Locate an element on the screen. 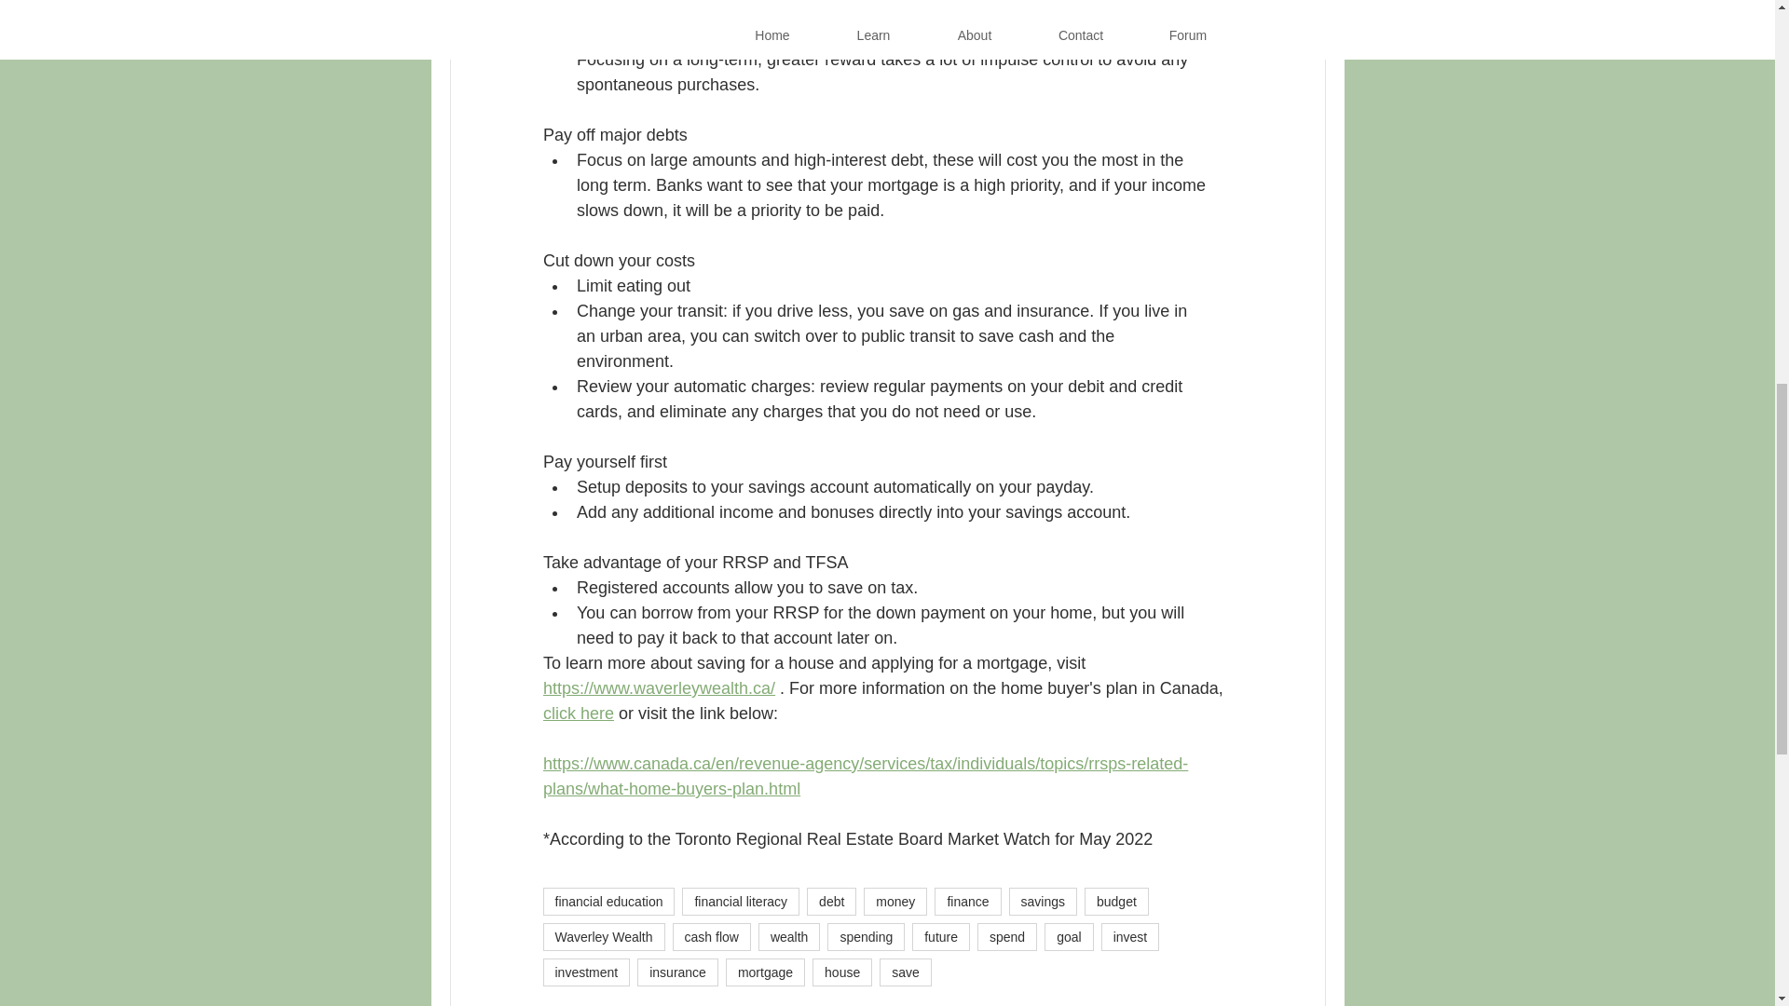 The width and height of the screenshot is (1789, 1006). insurance is located at coordinates (677, 972).